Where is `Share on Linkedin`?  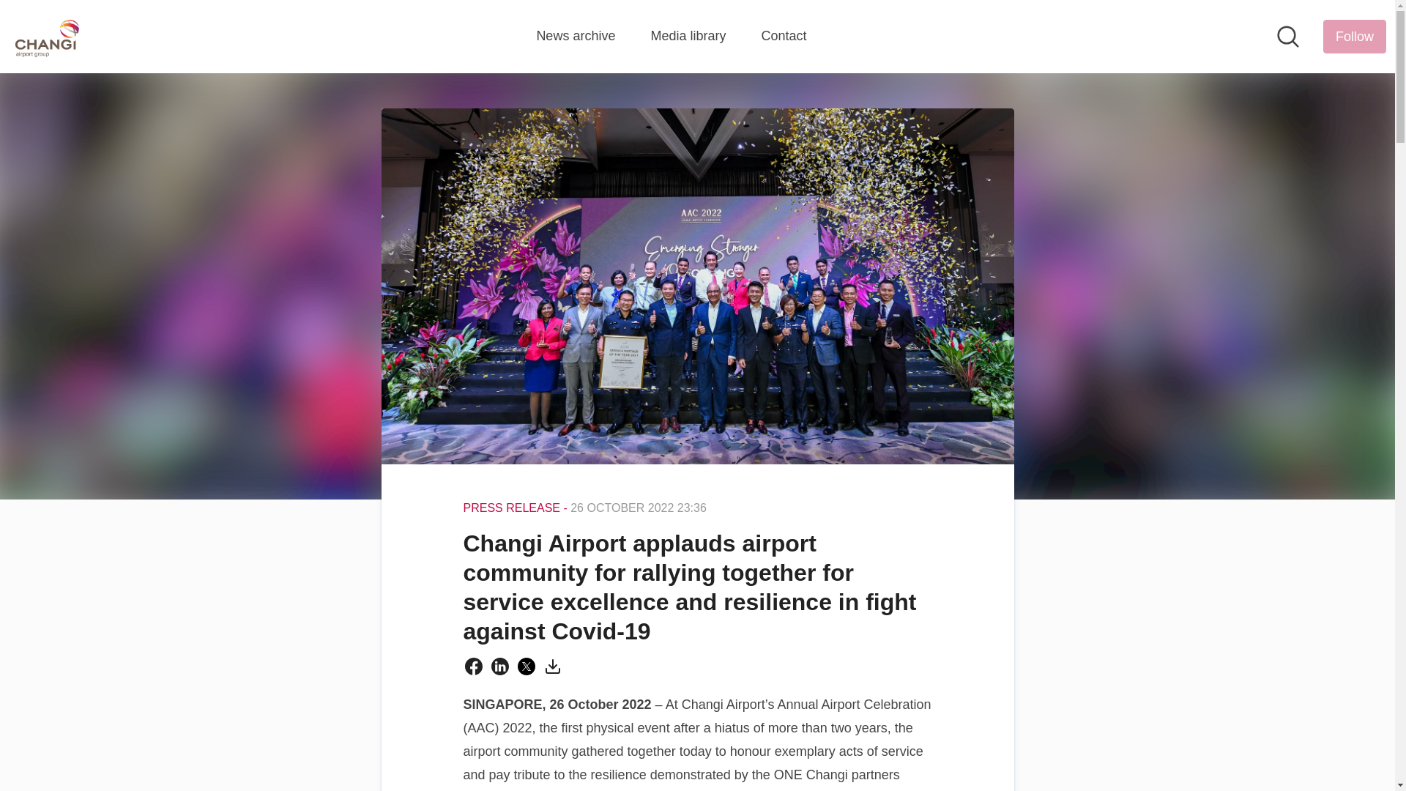 Share on Linkedin is located at coordinates (499, 666).